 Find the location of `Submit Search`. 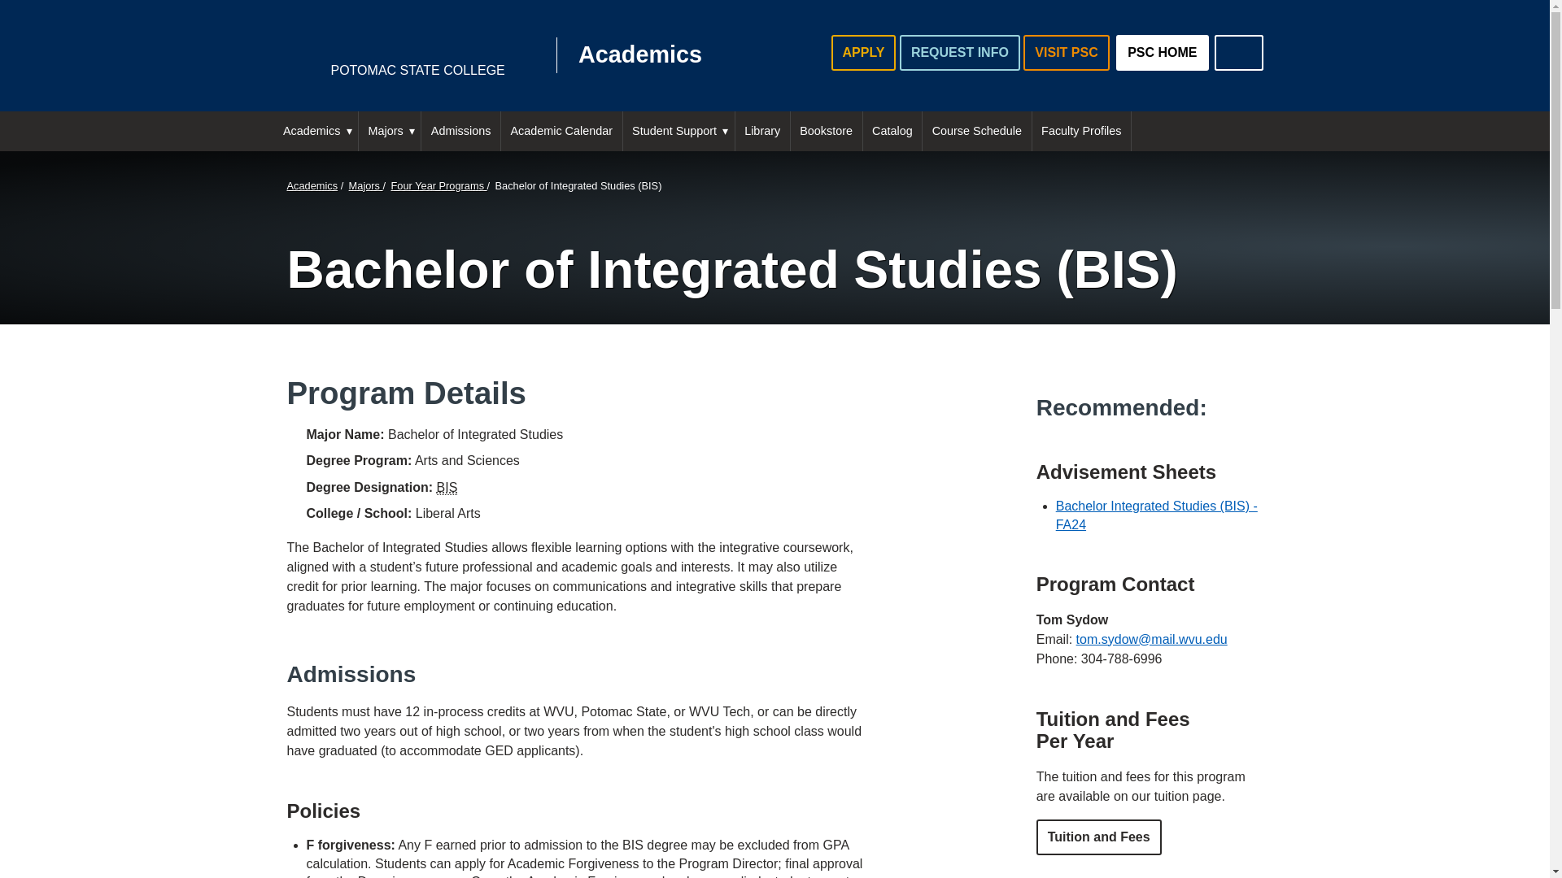

Submit Search is located at coordinates (1237, 53).